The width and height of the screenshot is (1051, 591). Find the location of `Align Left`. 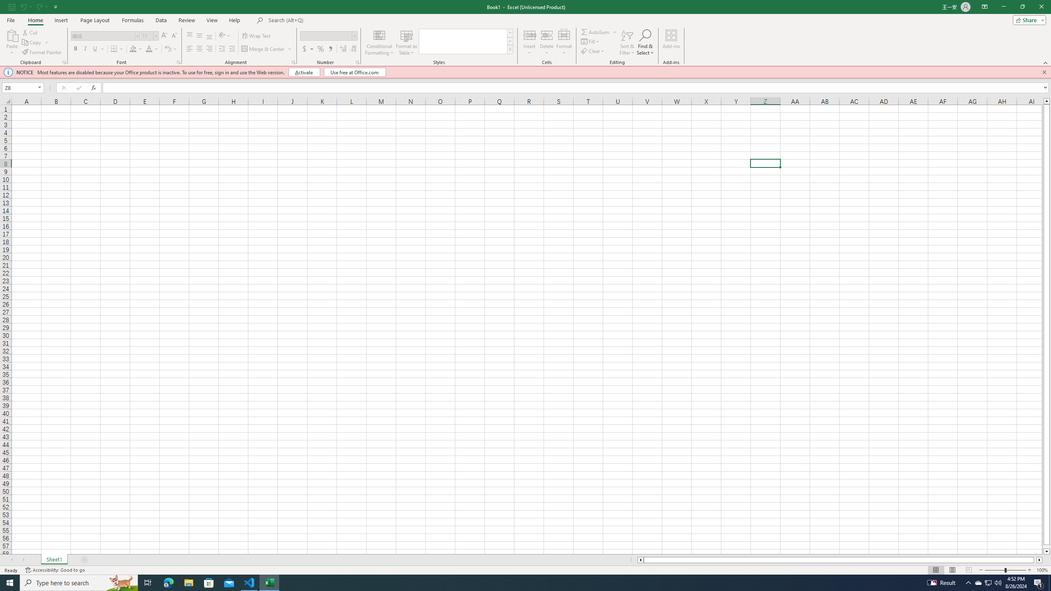

Align Left is located at coordinates (190, 49).